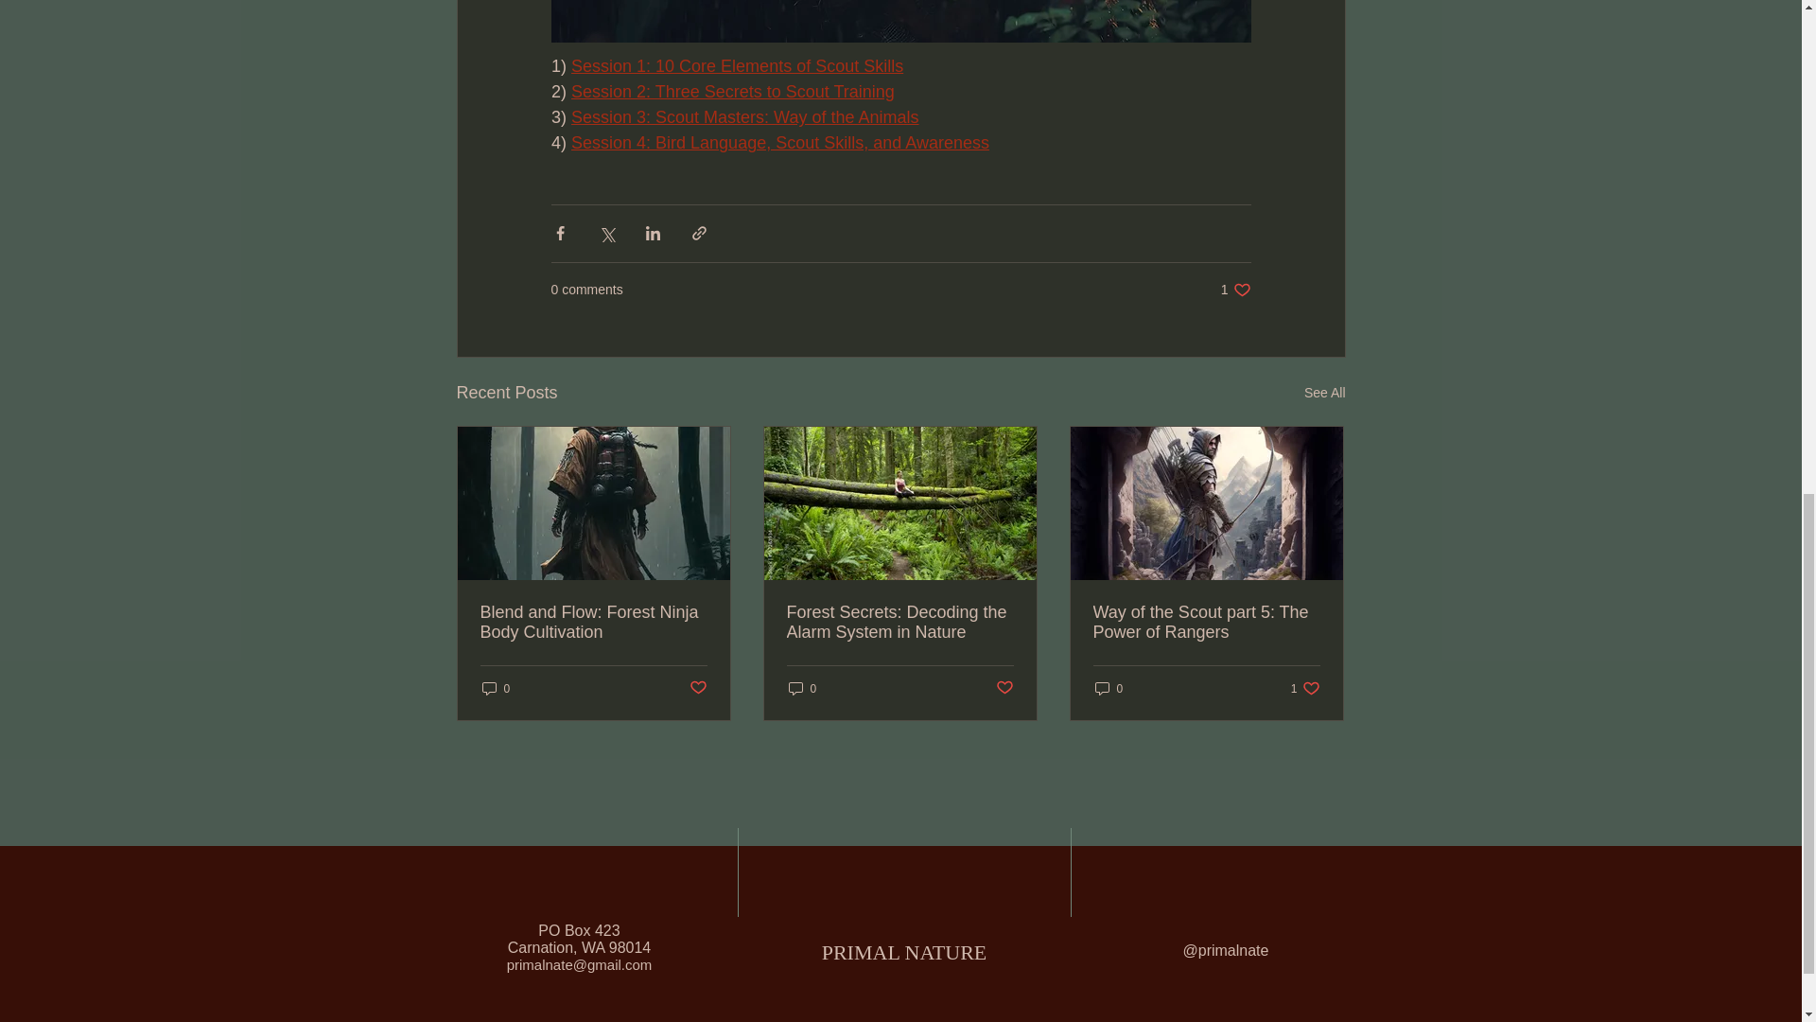 The height and width of the screenshot is (1022, 1816). Describe the element at coordinates (733, 93) in the screenshot. I see `Session 2: Three Secrets to Scout Training` at that location.